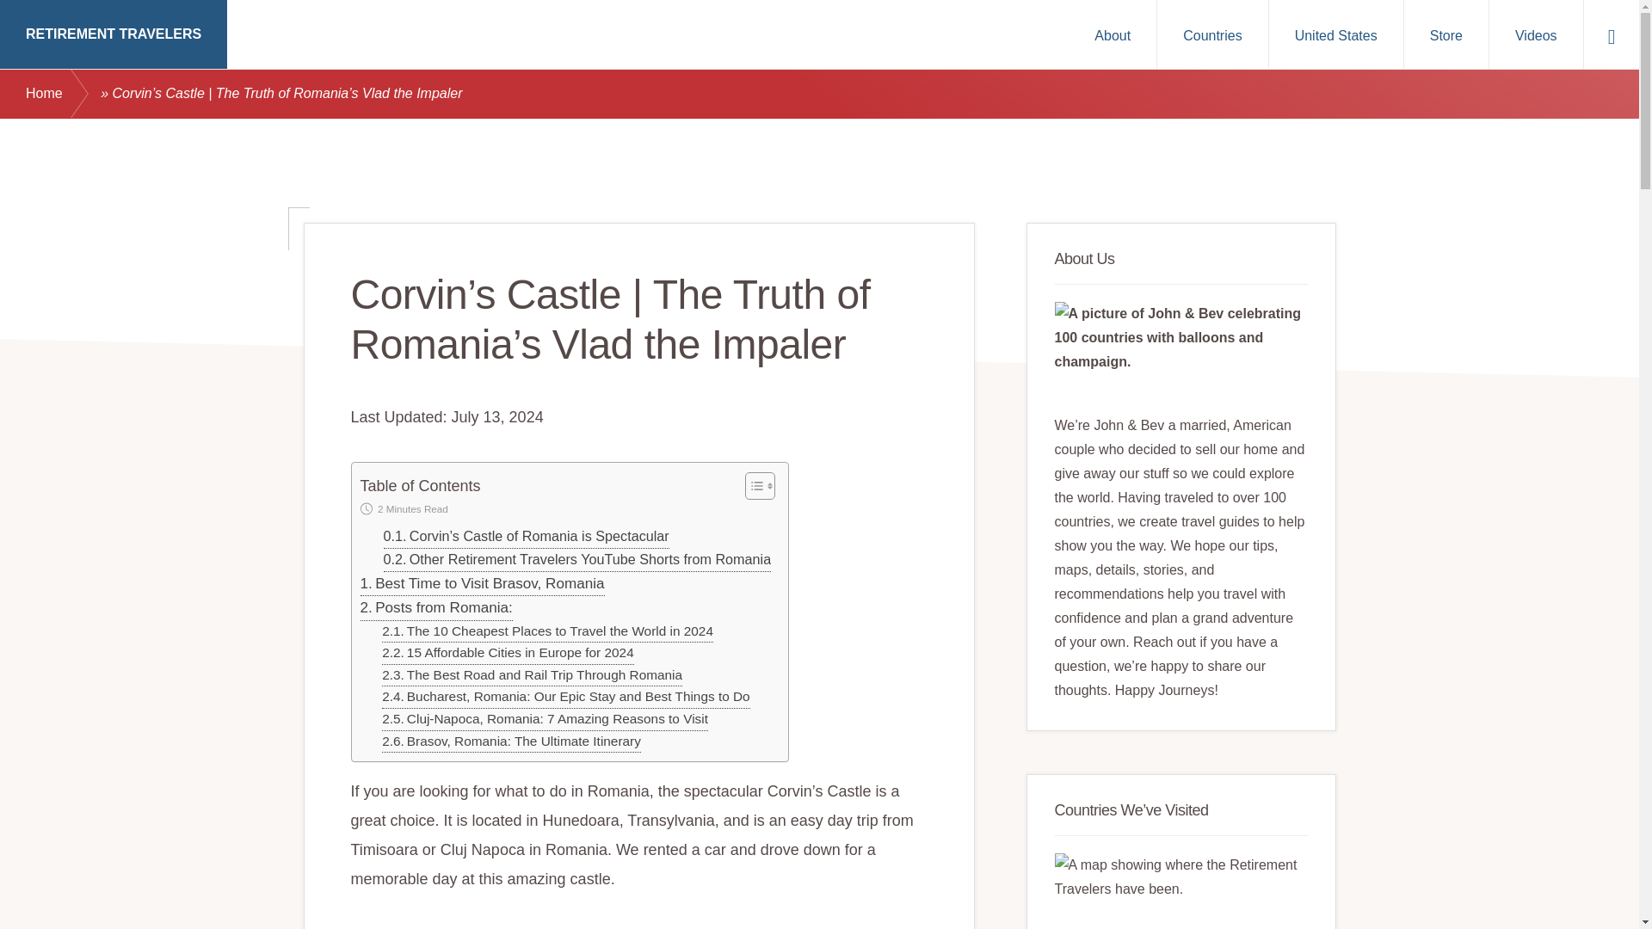 This screenshot has height=929, width=1652. I want to click on RETIREMENT TRAVELERS, so click(114, 34).